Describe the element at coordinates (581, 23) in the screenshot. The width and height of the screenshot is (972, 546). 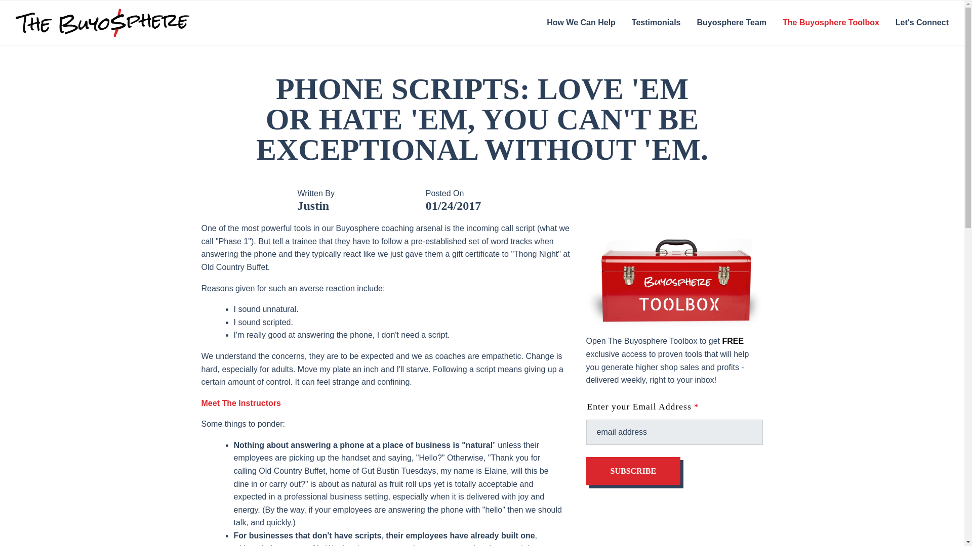
I see `How We Can Help` at that location.